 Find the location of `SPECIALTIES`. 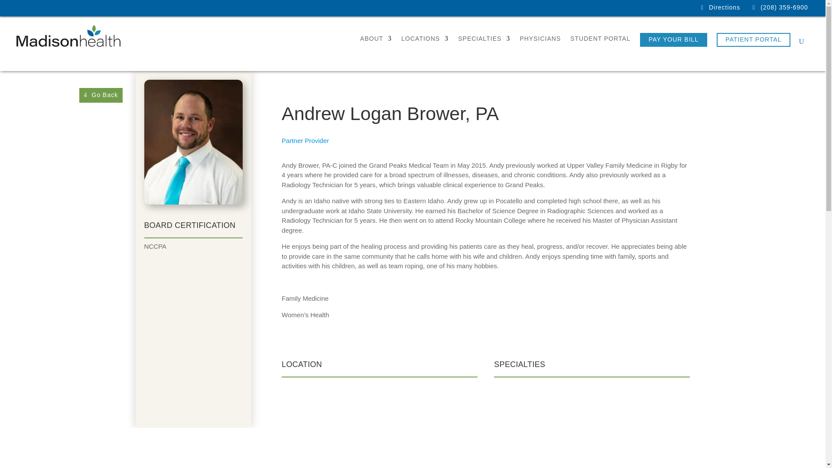

SPECIALTIES is located at coordinates (484, 43).